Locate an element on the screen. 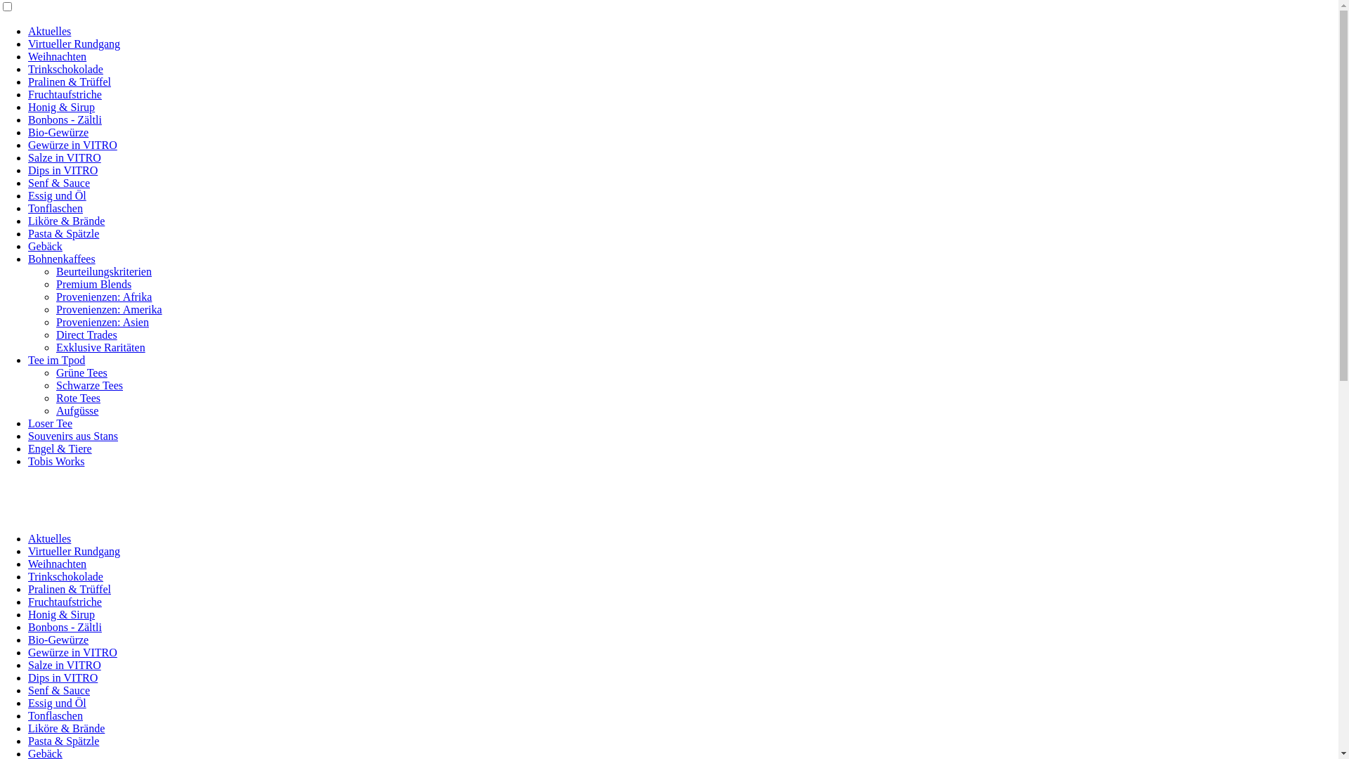 This screenshot has height=759, width=1349. Dips in VITRO is located at coordinates (63, 170).